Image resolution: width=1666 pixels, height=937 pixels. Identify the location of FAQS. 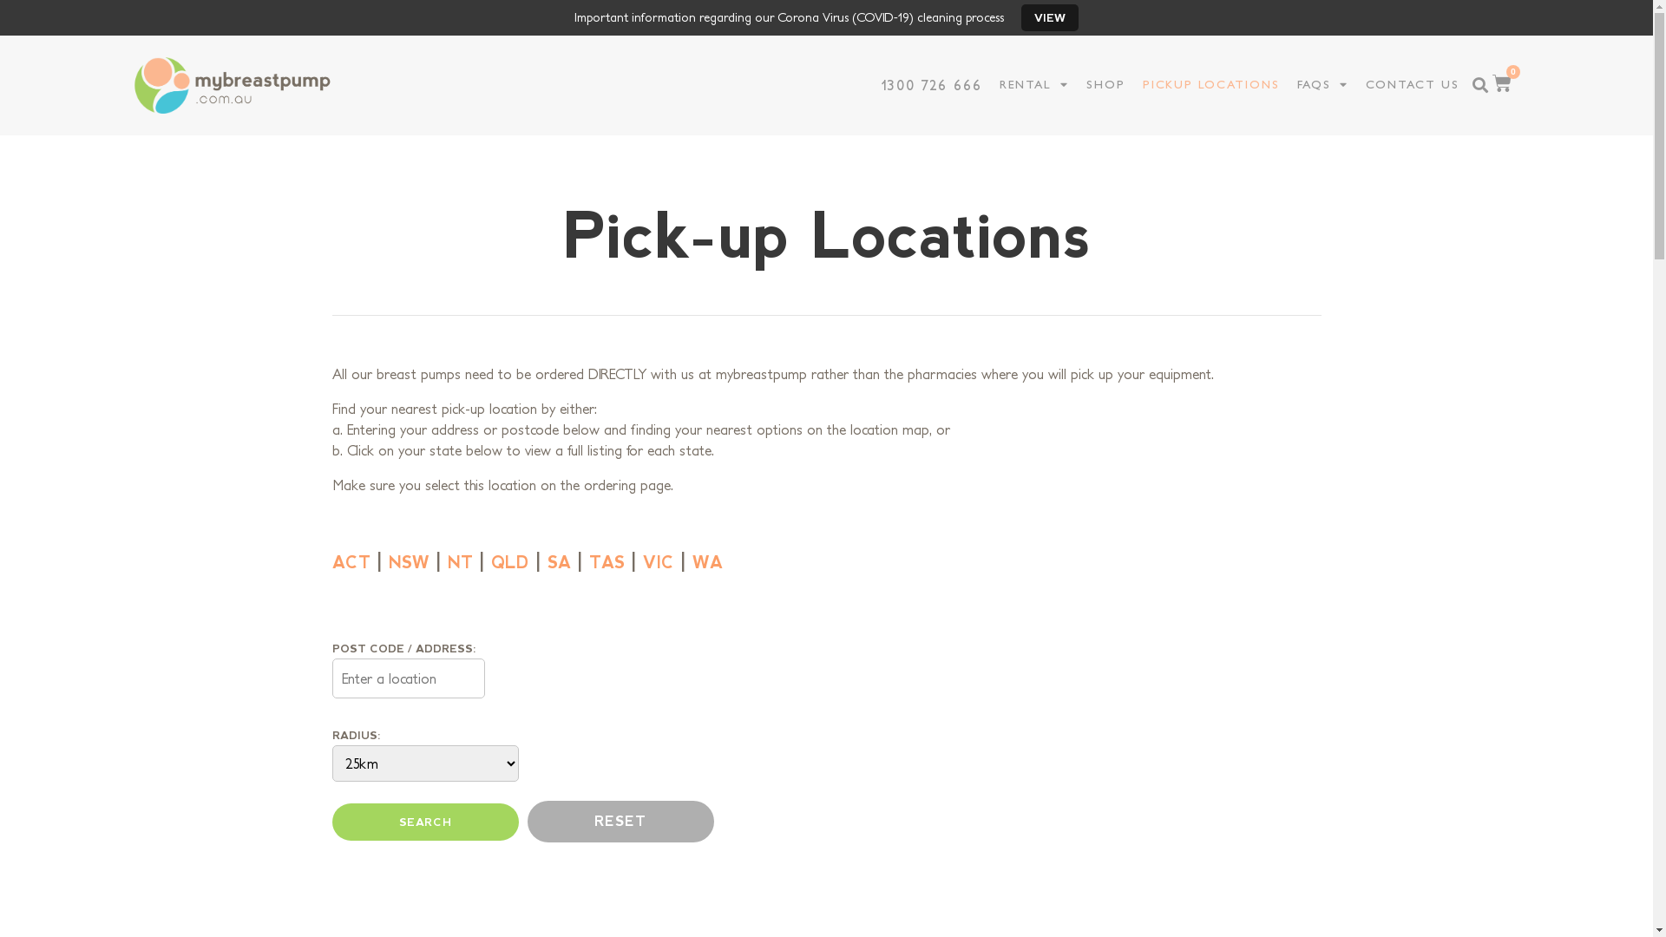
(1322, 85).